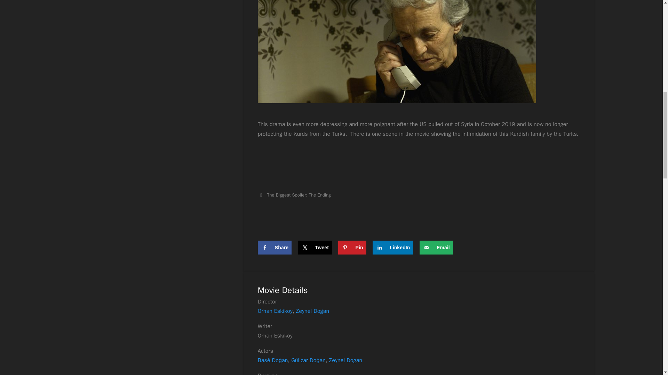 The image size is (668, 375). I want to click on Tweet, so click(315, 248).